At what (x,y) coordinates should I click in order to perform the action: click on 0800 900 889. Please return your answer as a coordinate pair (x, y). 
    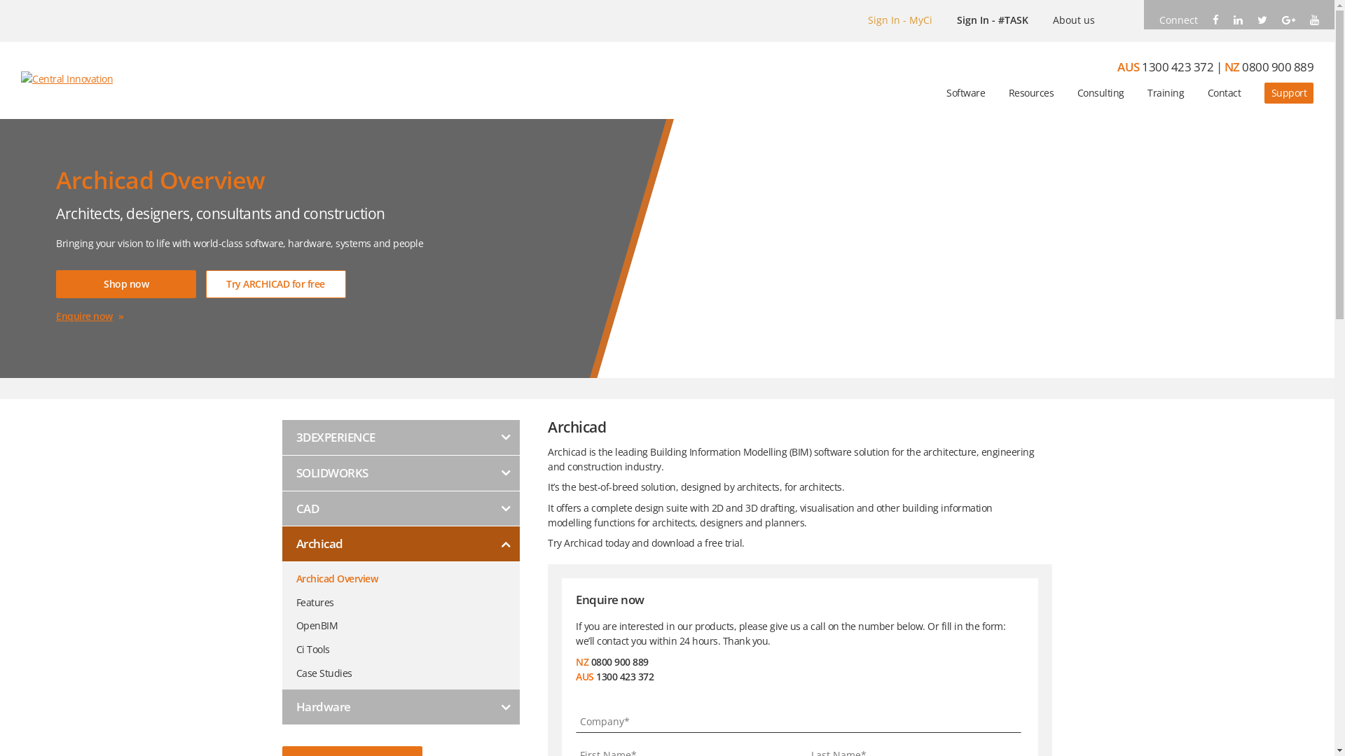
    Looking at the image, I should click on (1278, 67).